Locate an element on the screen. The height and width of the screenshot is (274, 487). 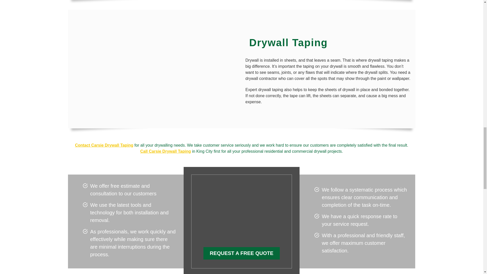
Contact Carsie Drywall Taping is located at coordinates (104, 145).